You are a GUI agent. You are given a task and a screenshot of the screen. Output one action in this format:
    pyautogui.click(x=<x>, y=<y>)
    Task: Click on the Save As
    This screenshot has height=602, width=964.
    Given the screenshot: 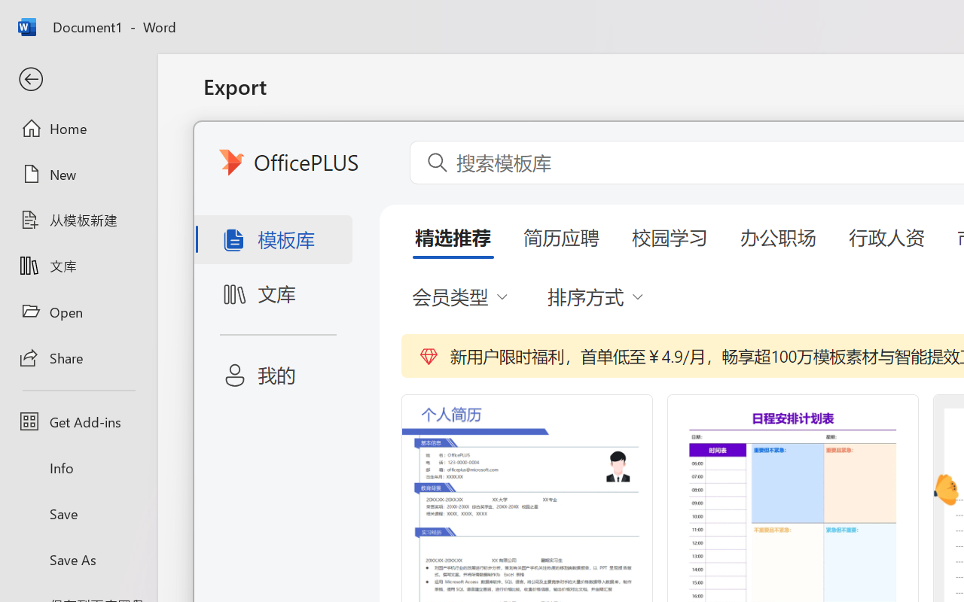 What is the action you would take?
    pyautogui.click(x=78, y=559)
    